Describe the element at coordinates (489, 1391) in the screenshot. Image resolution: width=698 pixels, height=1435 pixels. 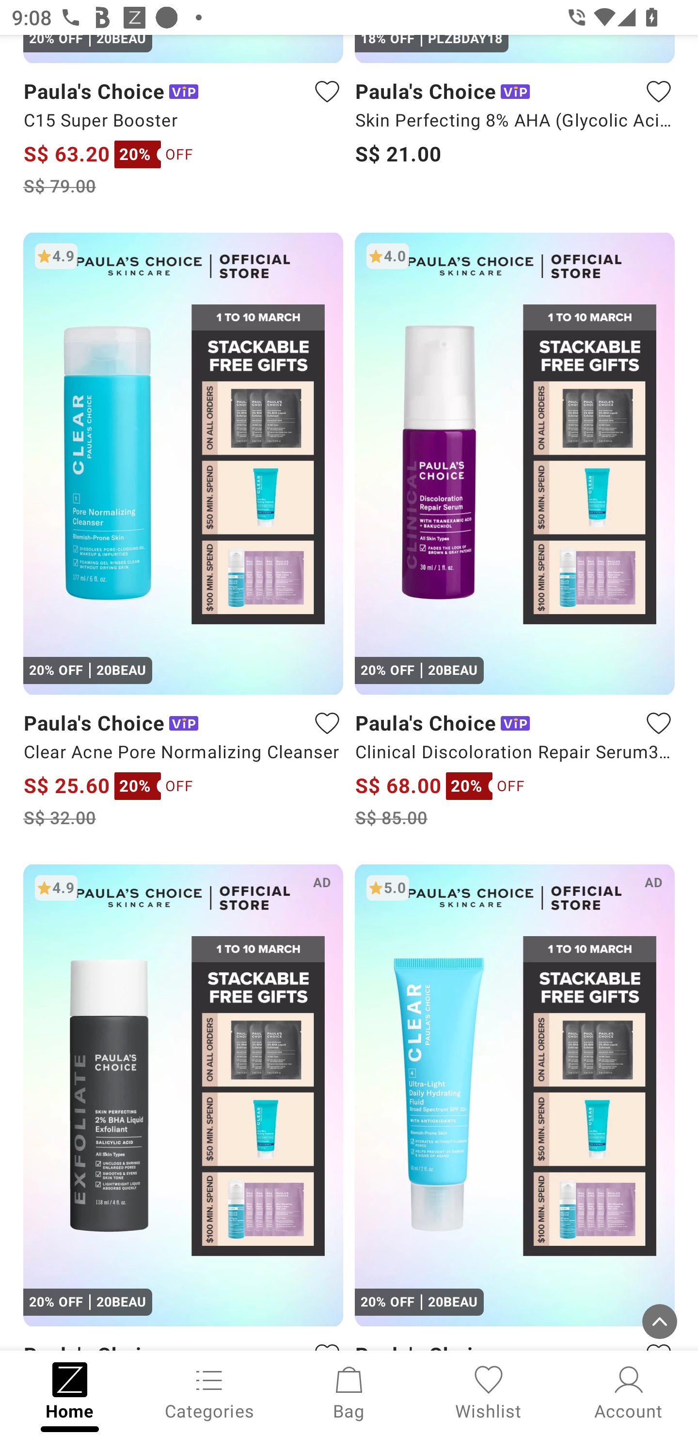
I see `Wishlist` at that location.